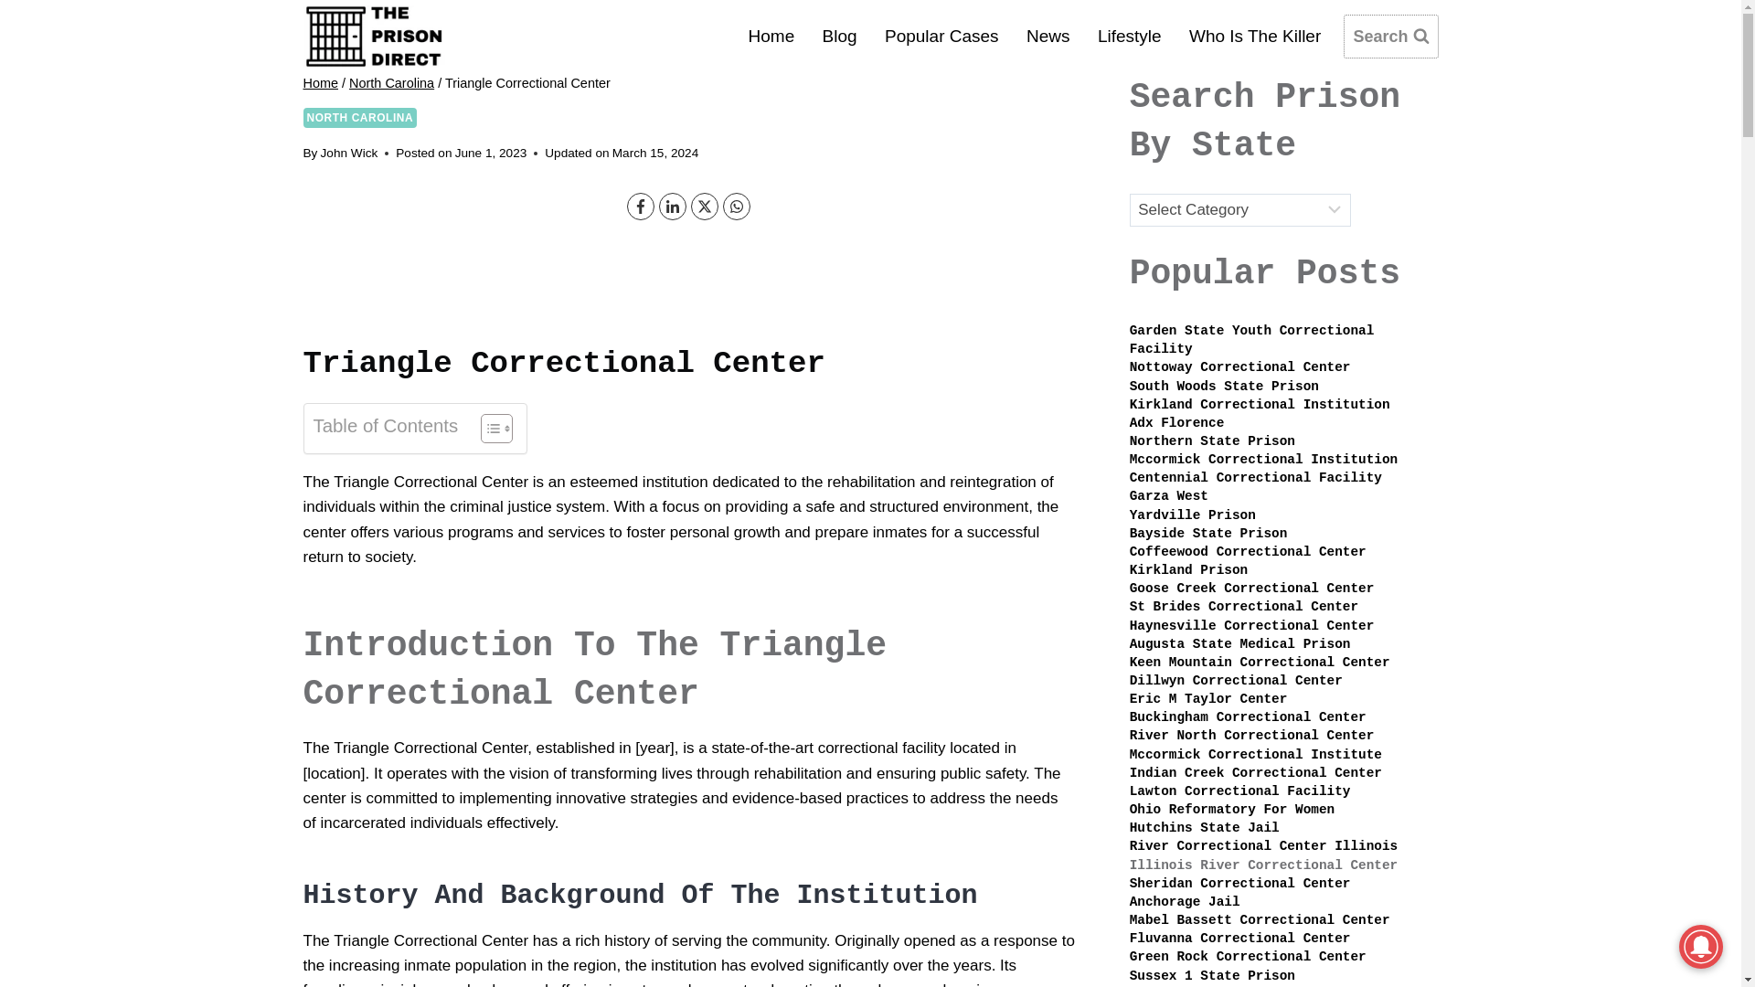 The width and height of the screenshot is (1755, 987). Describe the element at coordinates (1048, 35) in the screenshot. I see `News` at that location.